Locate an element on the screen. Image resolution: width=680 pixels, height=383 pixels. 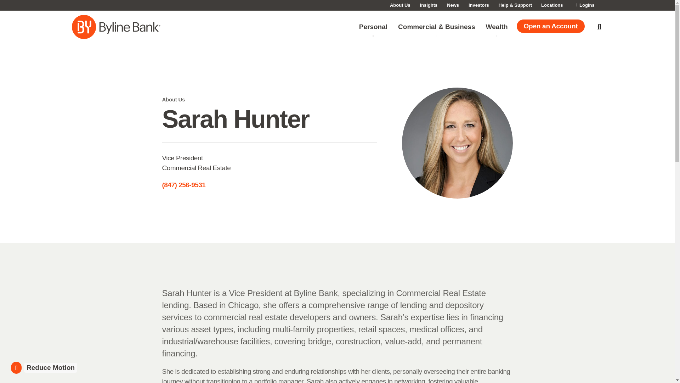
Locations is located at coordinates (552, 5).